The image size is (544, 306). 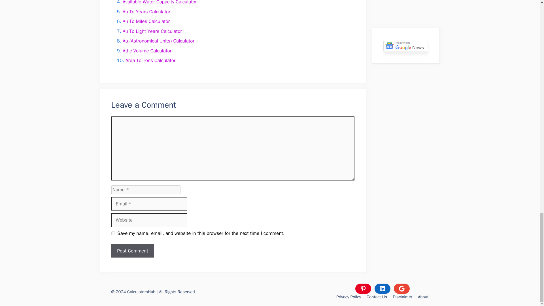 What do you see at coordinates (150, 60) in the screenshot?
I see `Area To Tons Calculator` at bounding box center [150, 60].